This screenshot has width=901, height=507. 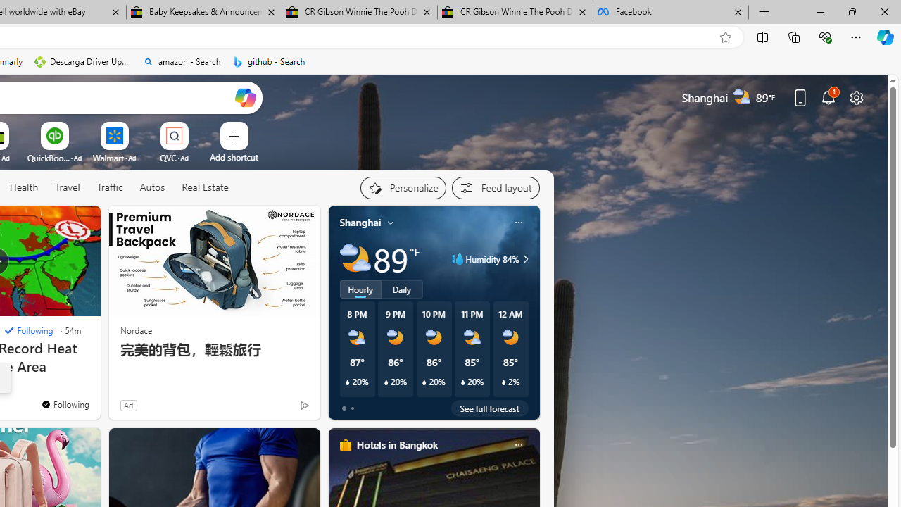 What do you see at coordinates (503, 382) in the screenshot?
I see `Class: weather-current-precipitation-glyph` at bounding box center [503, 382].